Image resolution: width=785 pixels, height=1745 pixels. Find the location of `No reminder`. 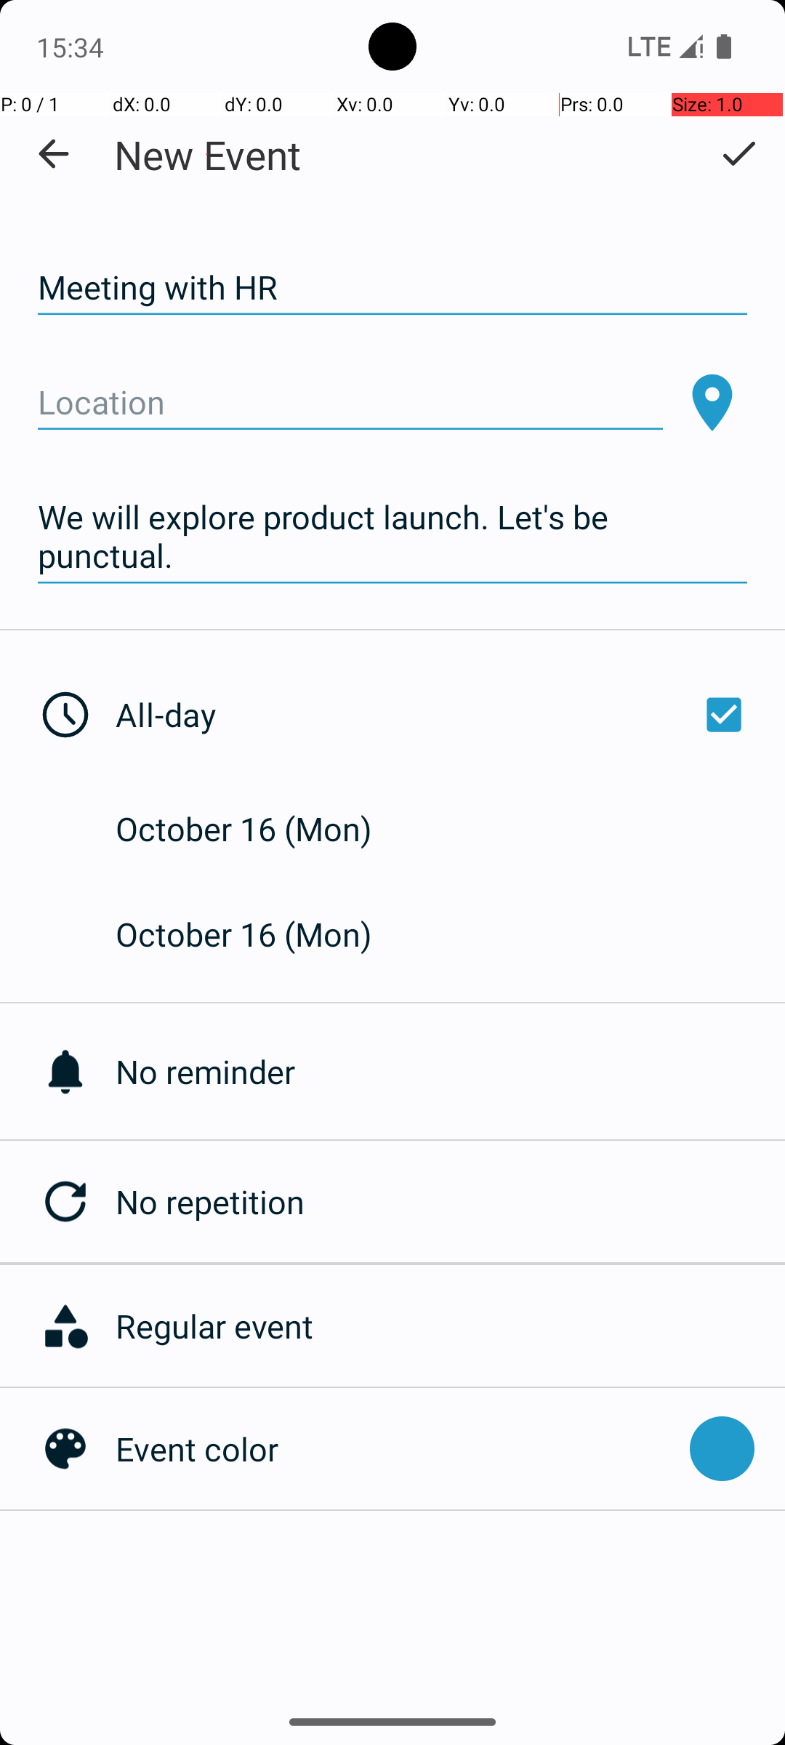

No reminder is located at coordinates (451, 1072).